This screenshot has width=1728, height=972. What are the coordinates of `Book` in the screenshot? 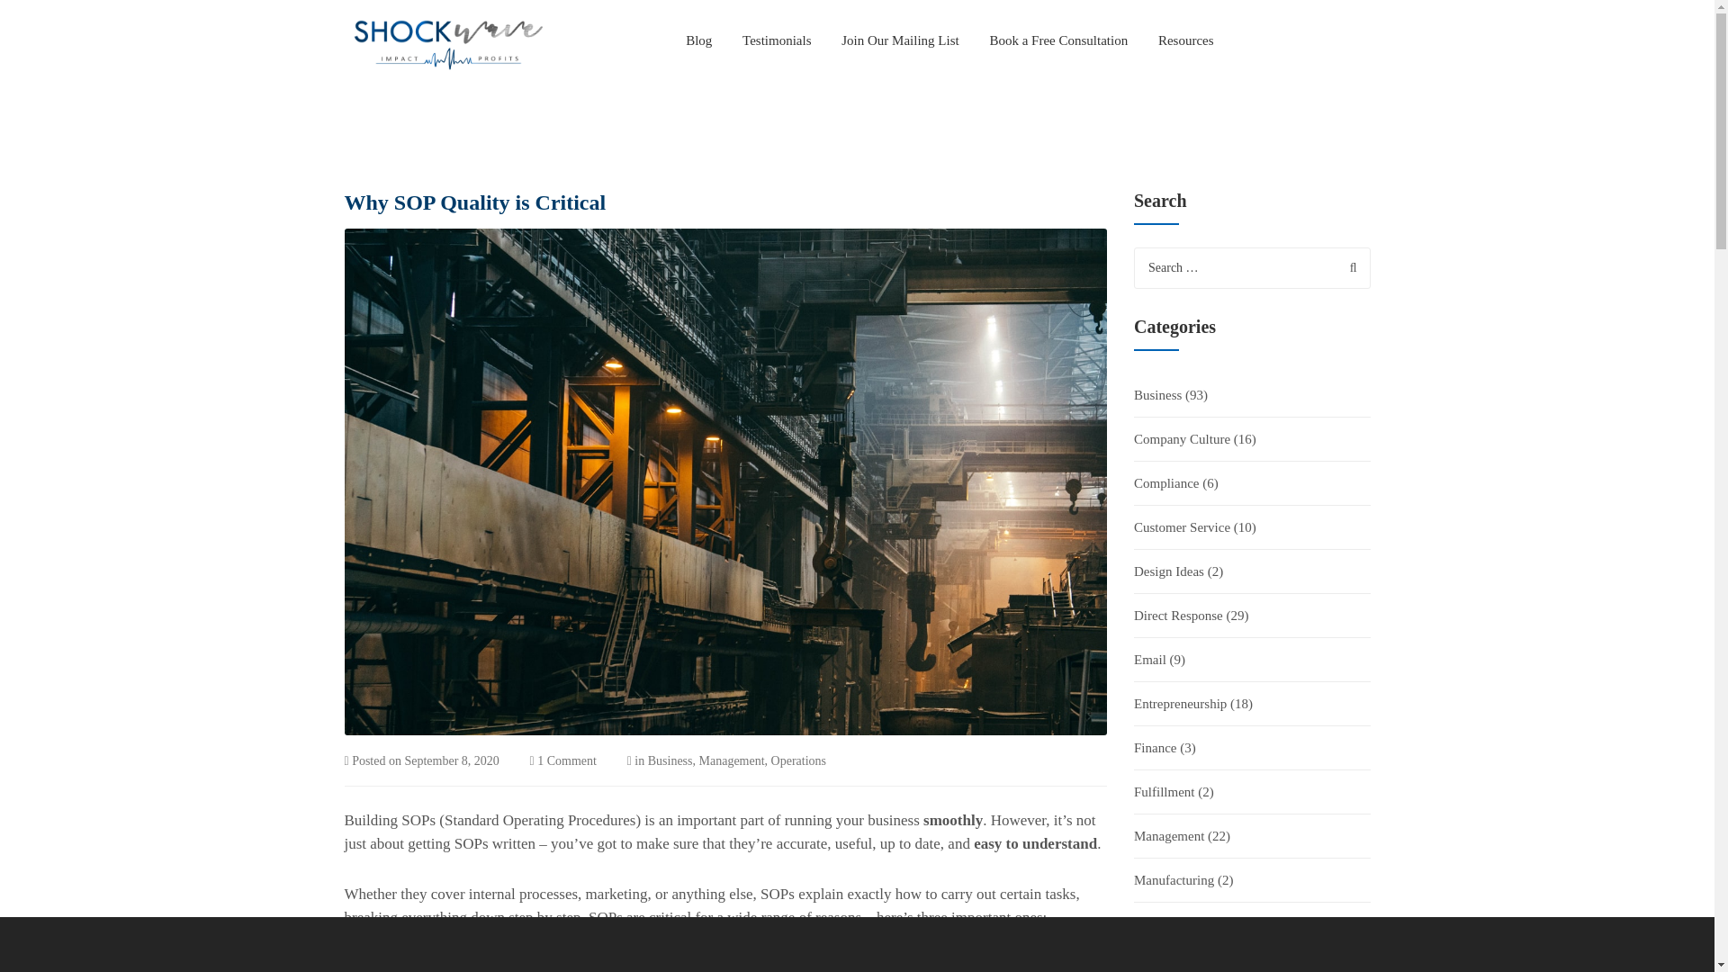 It's located at (1058, 40).